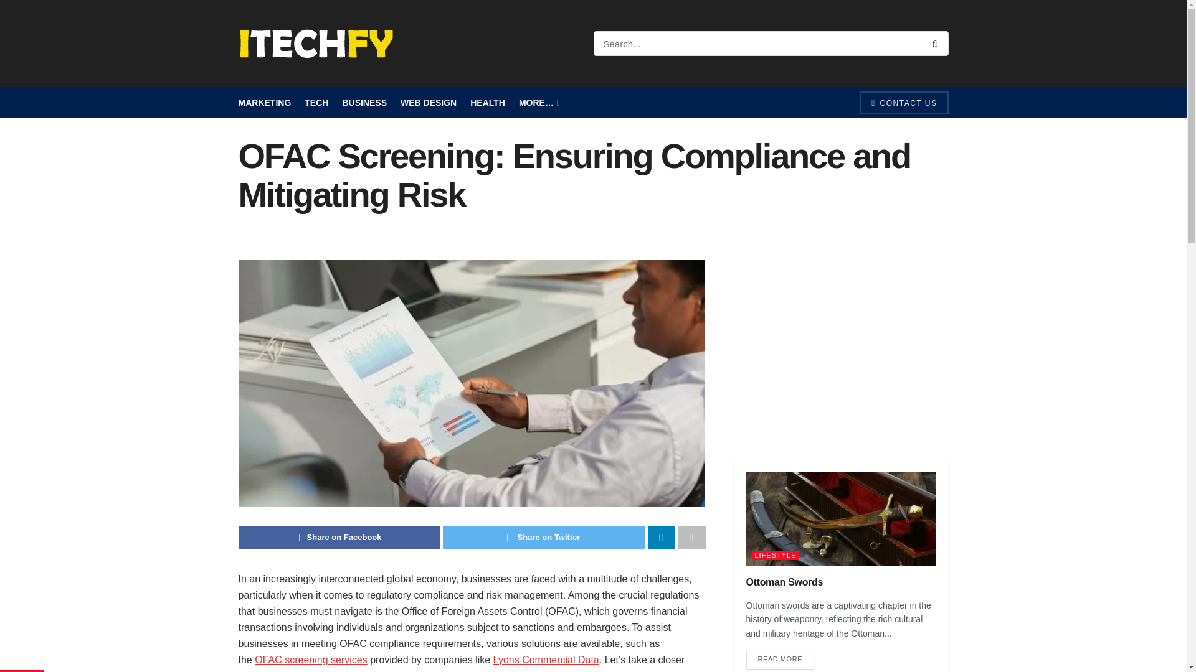  I want to click on WEB DESIGN, so click(429, 103).